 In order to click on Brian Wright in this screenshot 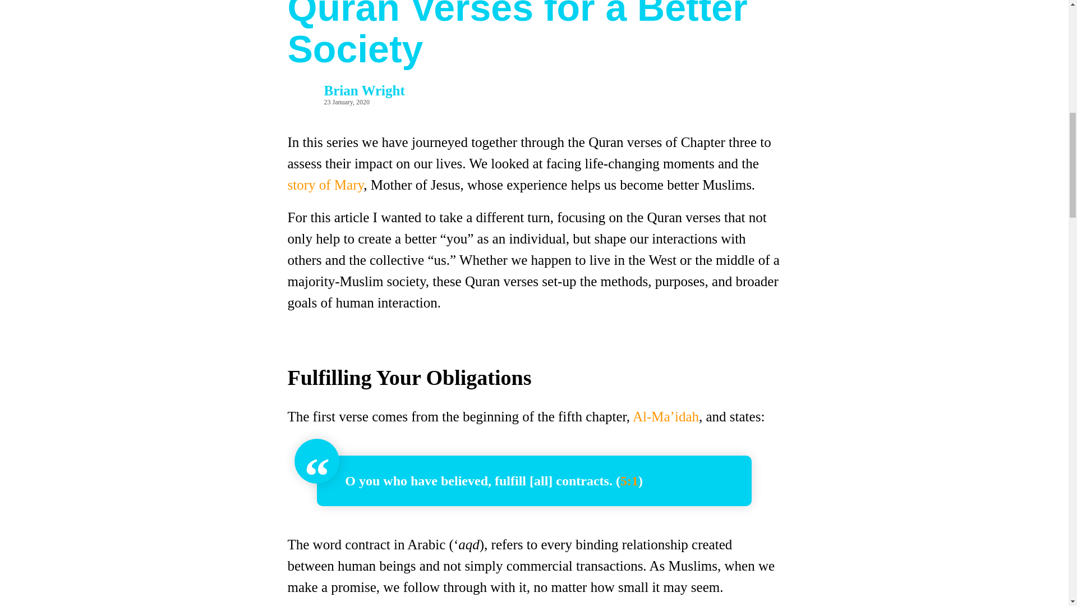, I will do `click(364, 90)`.